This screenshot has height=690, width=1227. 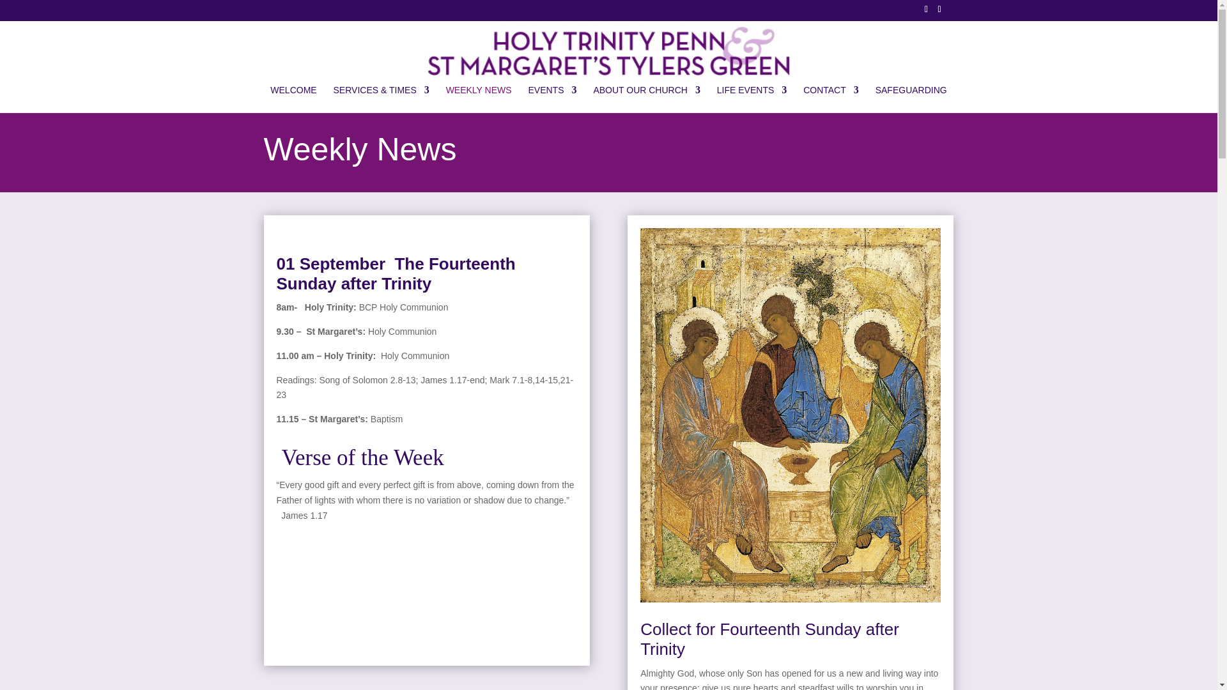 I want to click on CONTACT, so click(x=831, y=98).